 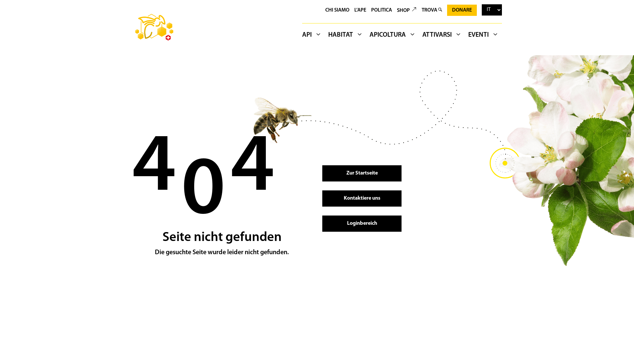 What do you see at coordinates (432, 10) in the screenshot?
I see `TROVA` at bounding box center [432, 10].